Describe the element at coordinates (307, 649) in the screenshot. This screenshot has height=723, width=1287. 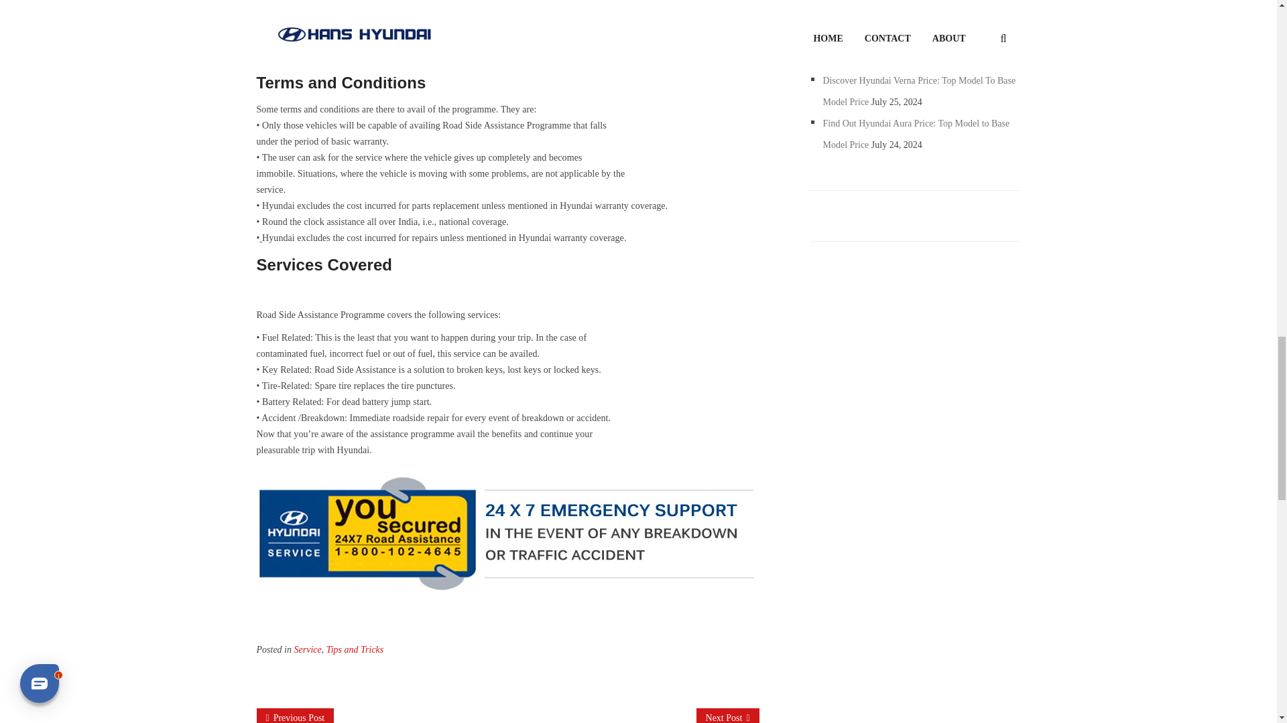
I see `Service` at that location.